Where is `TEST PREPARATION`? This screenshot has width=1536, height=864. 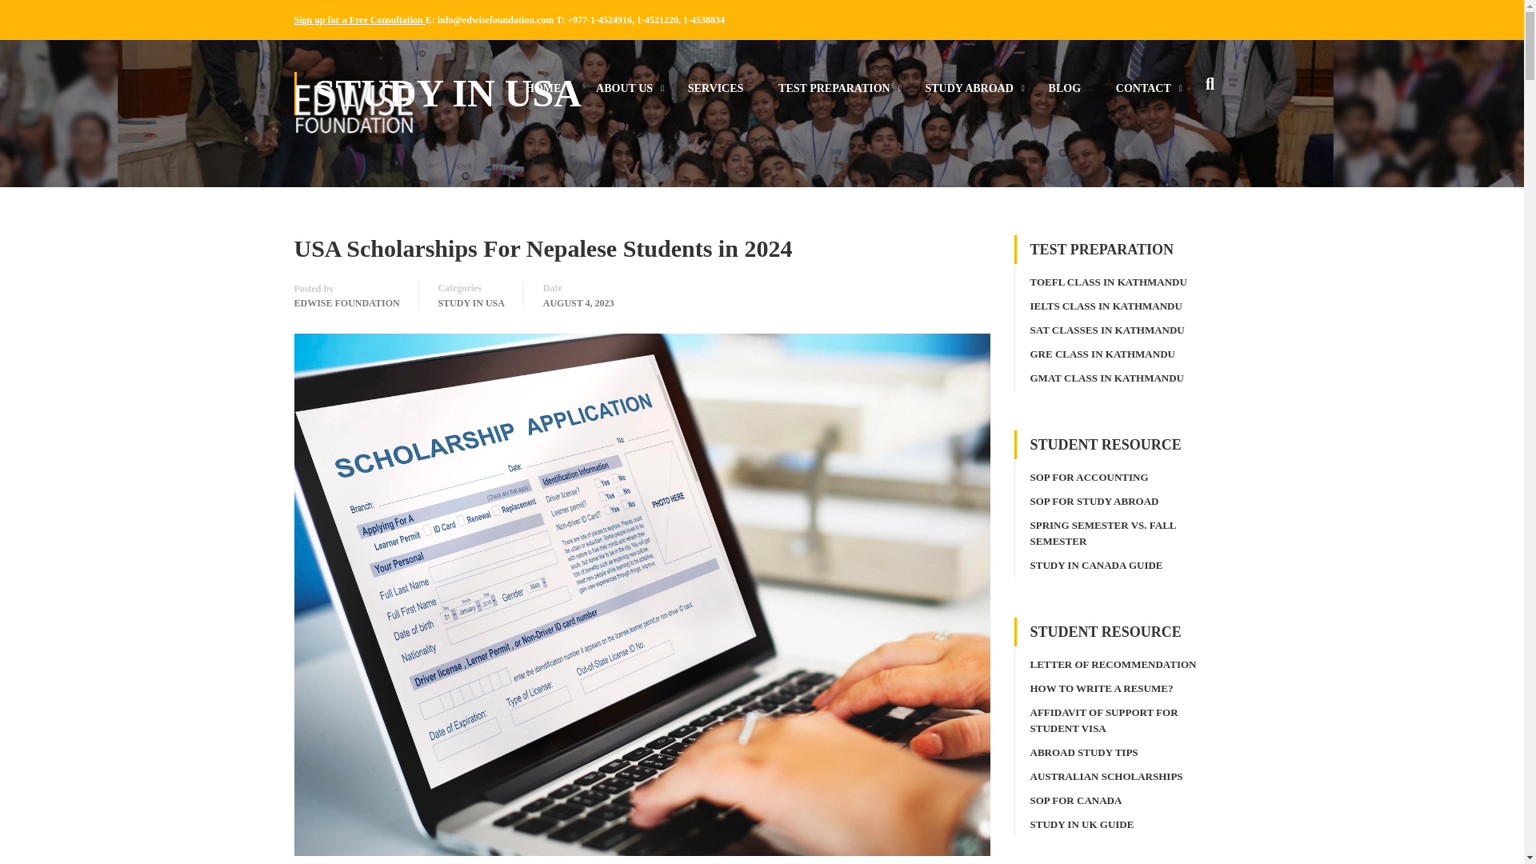 TEST PREPARATION is located at coordinates (834, 96).